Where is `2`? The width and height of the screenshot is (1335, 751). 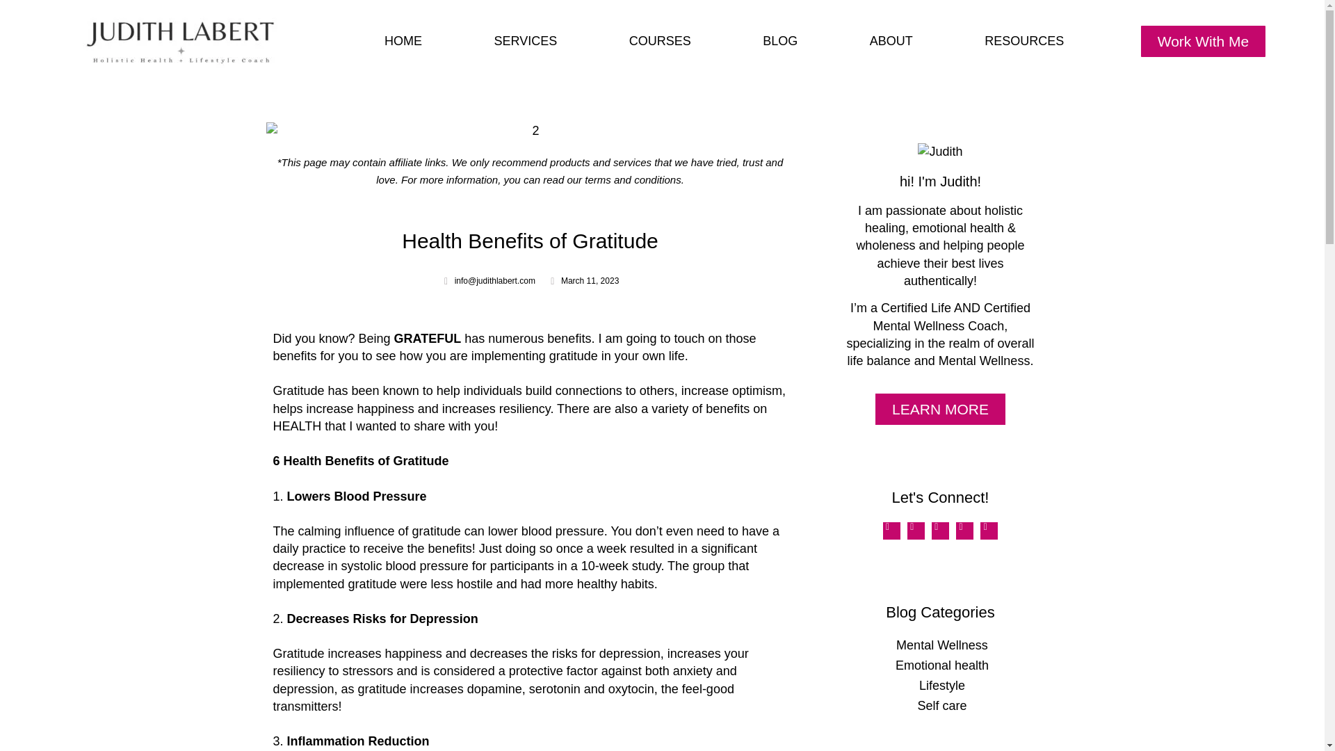
2 is located at coordinates (530, 131).